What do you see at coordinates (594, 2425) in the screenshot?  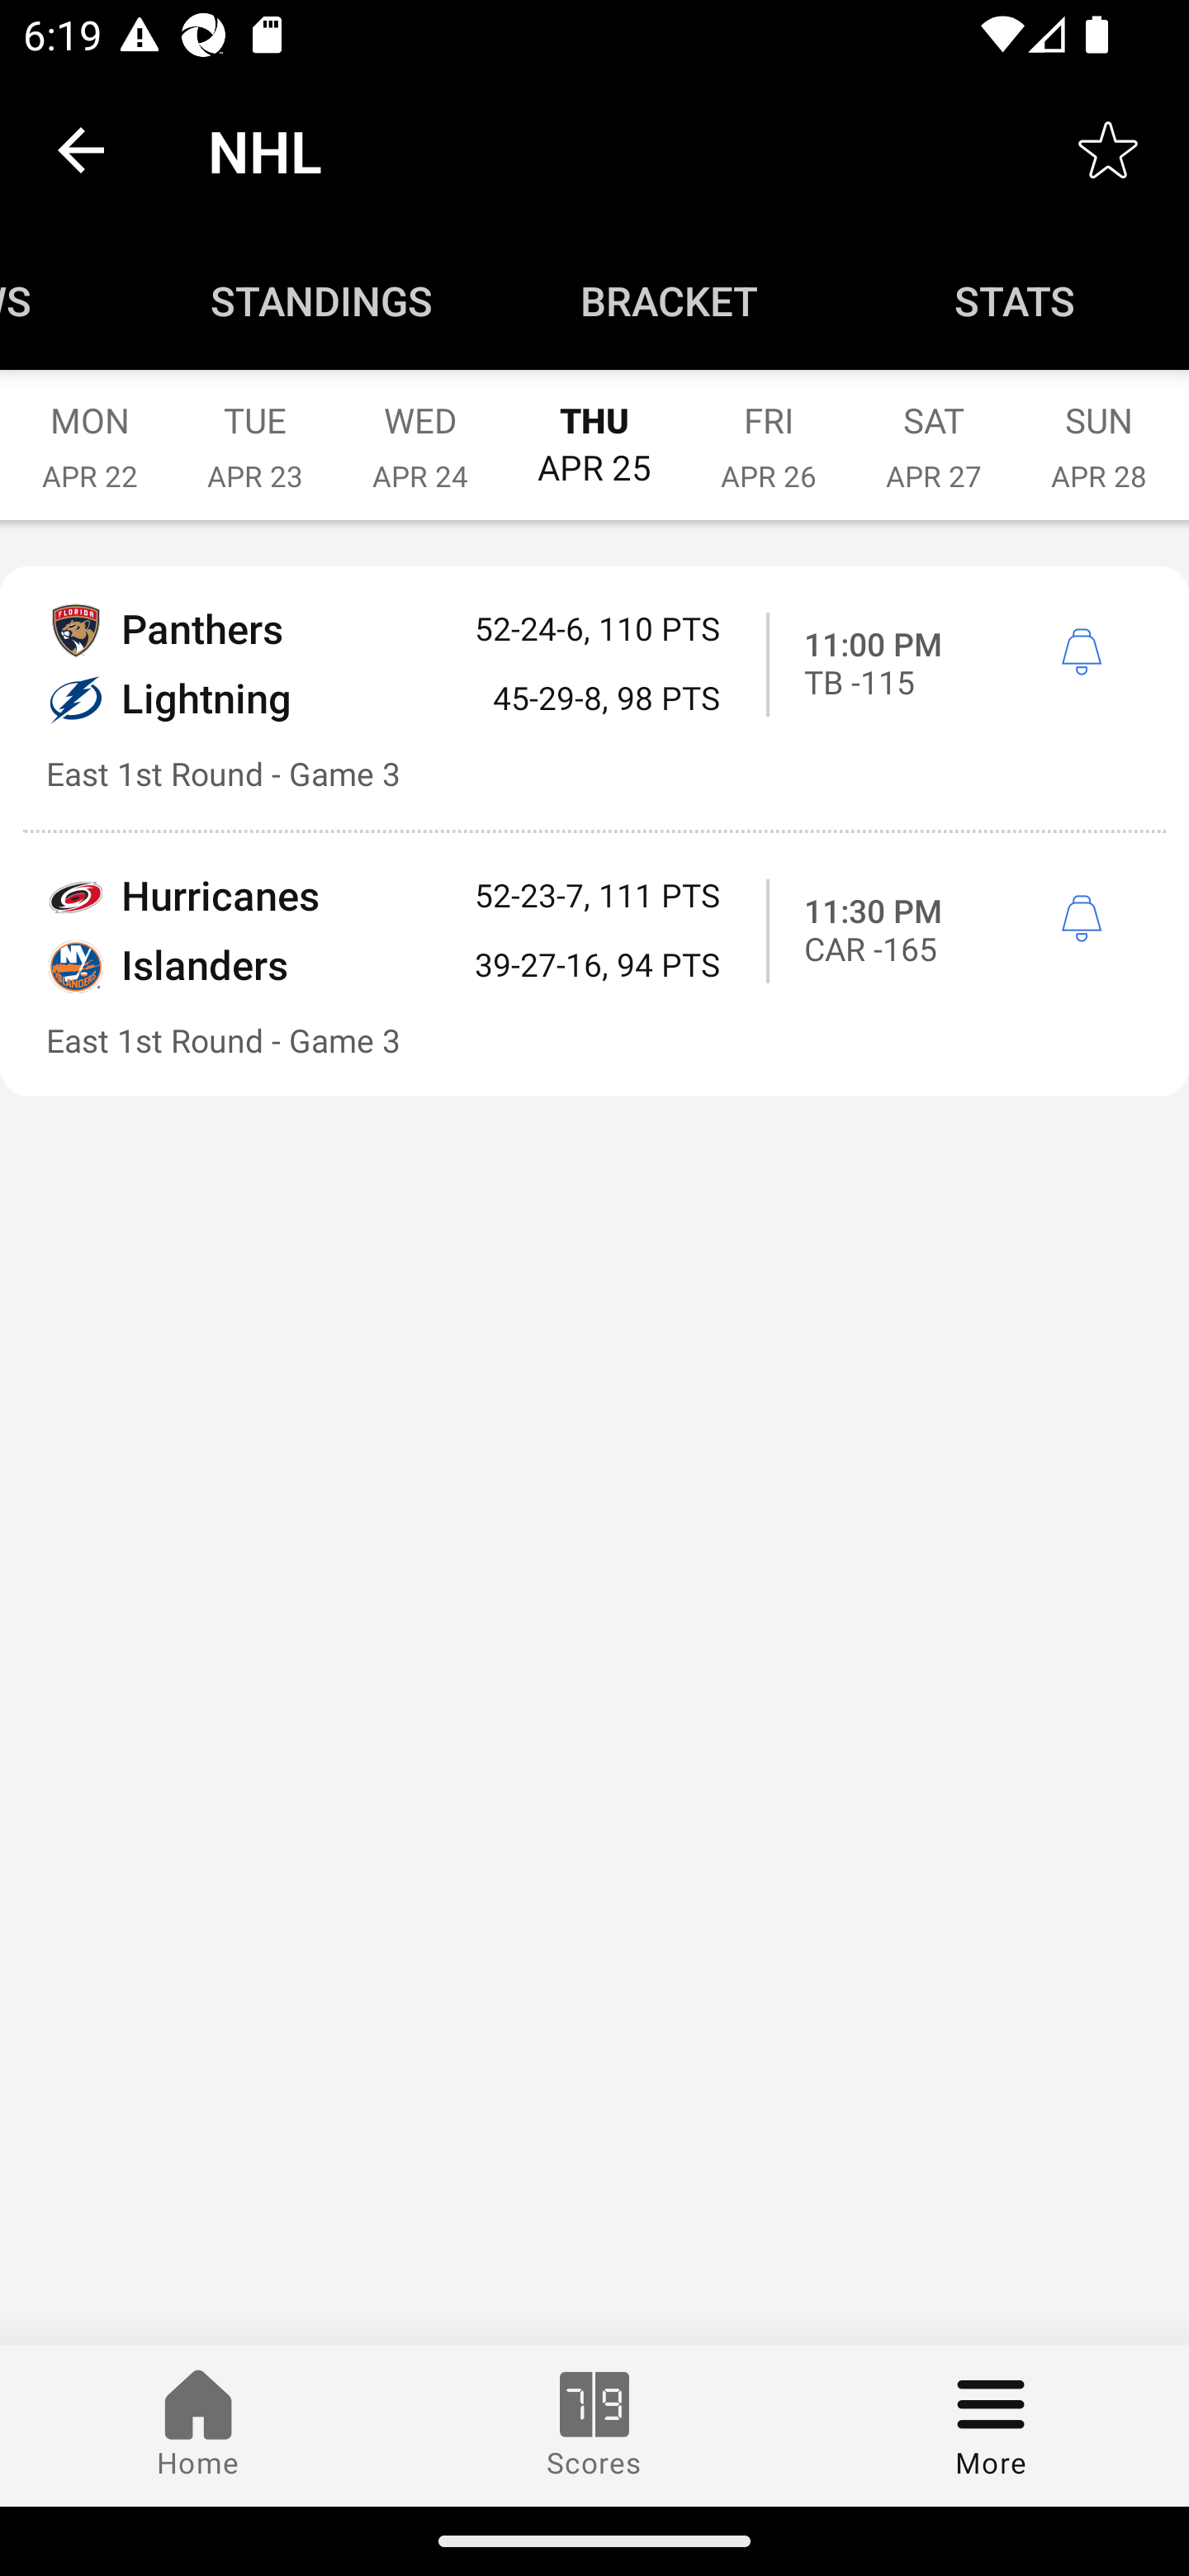 I see `Scores` at bounding box center [594, 2425].